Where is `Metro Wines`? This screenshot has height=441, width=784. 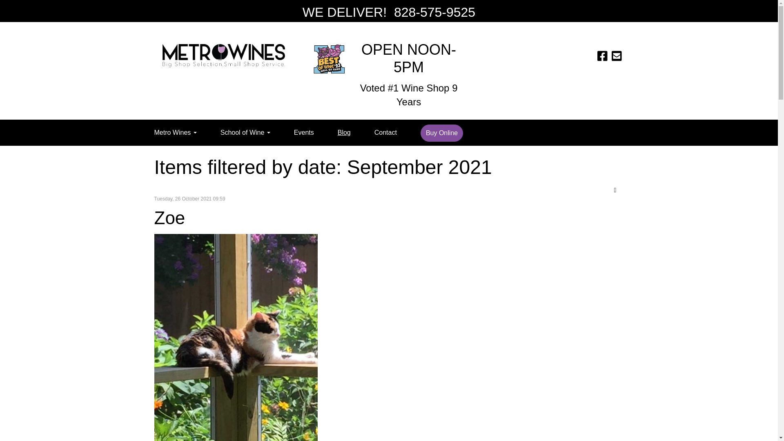 Metro Wines is located at coordinates (177, 132).